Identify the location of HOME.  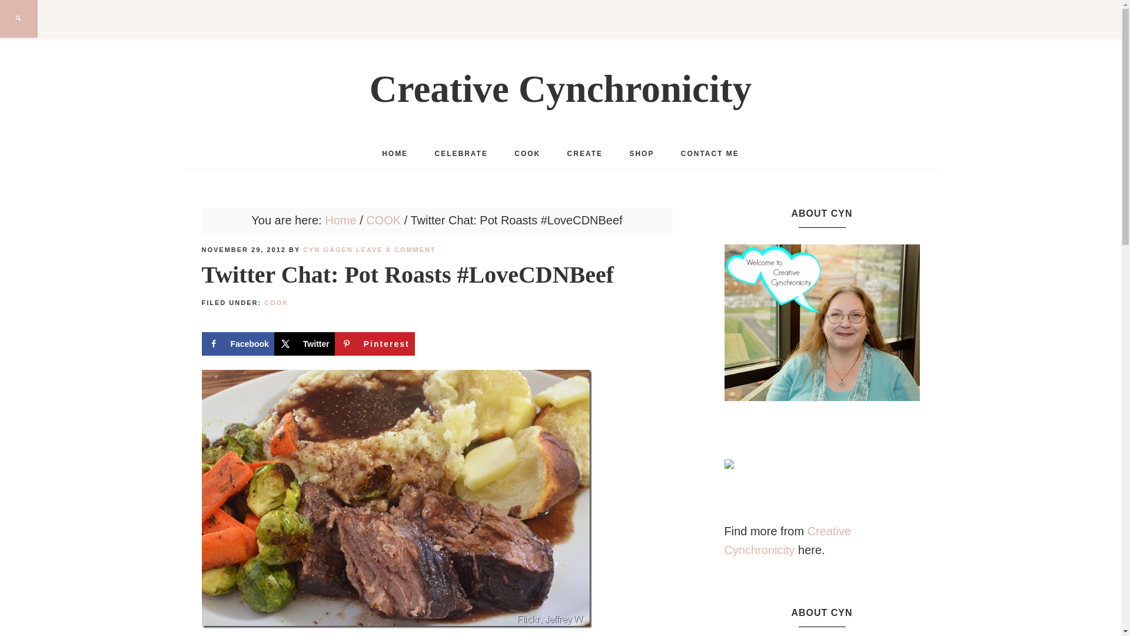
(394, 154).